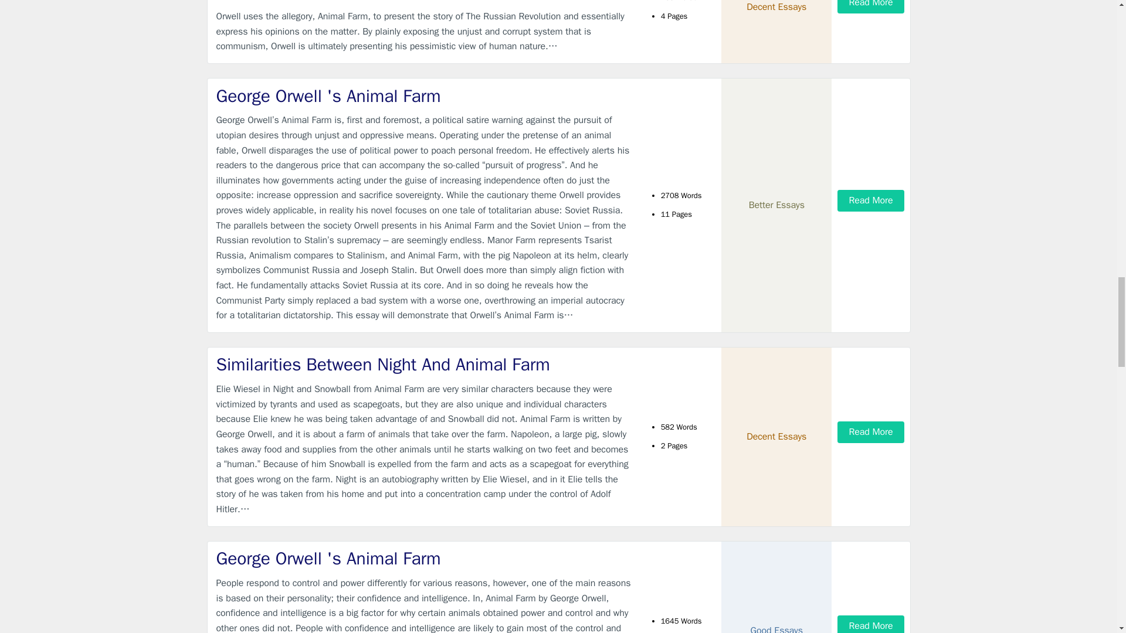 This screenshot has height=633, width=1126. What do you see at coordinates (870, 433) in the screenshot?
I see `Read More` at bounding box center [870, 433].